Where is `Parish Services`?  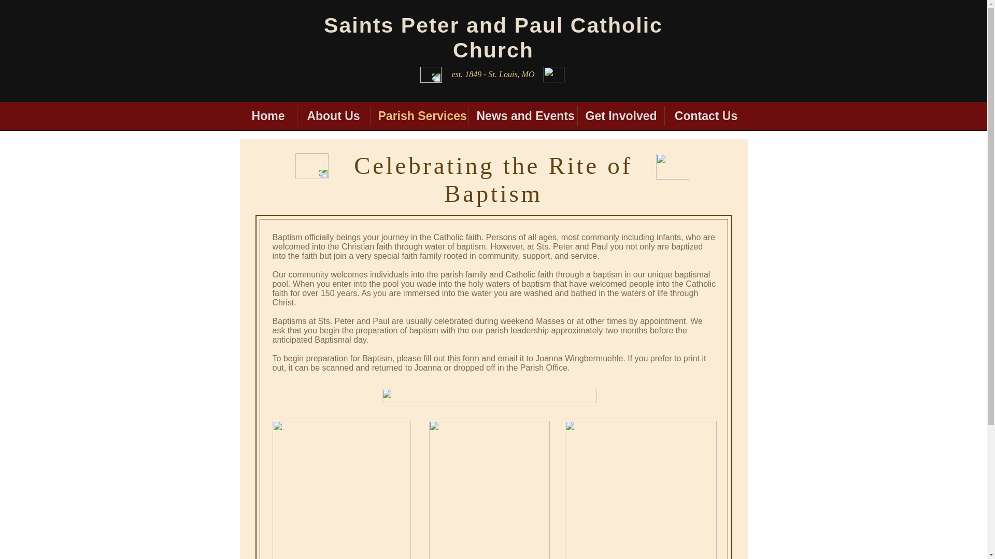
Parish Services is located at coordinates (419, 116).